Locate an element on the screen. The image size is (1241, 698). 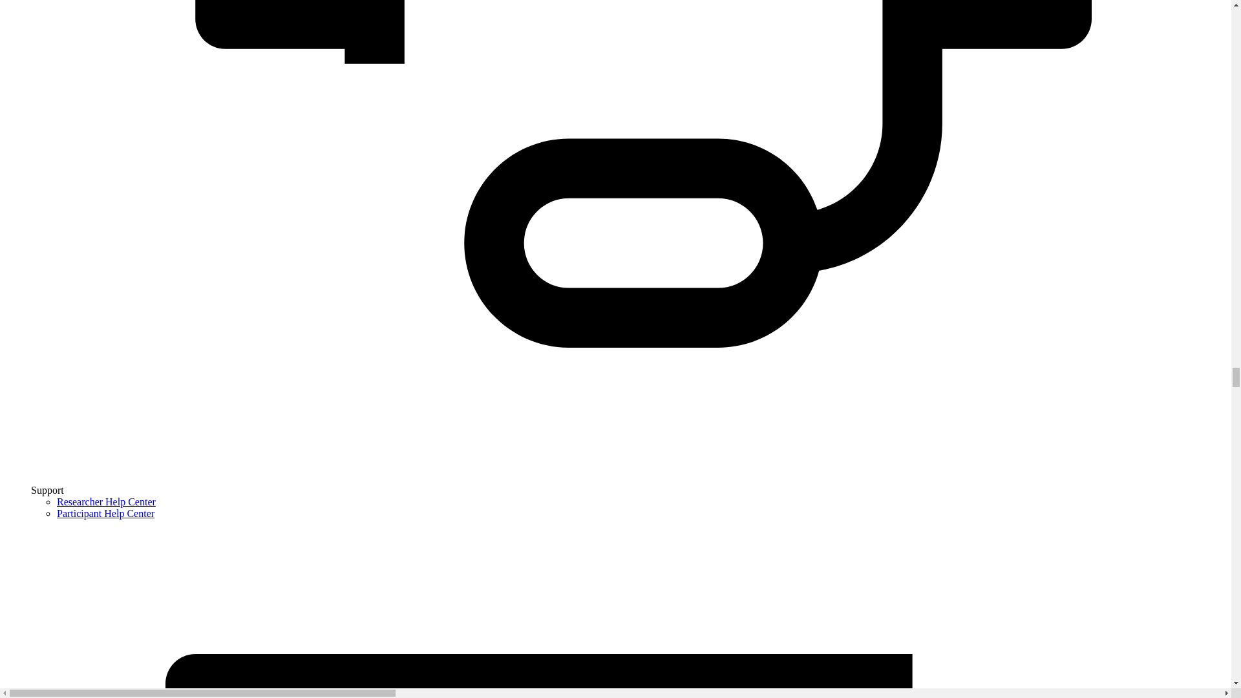
Participant Help Center is located at coordinates (105, 513).